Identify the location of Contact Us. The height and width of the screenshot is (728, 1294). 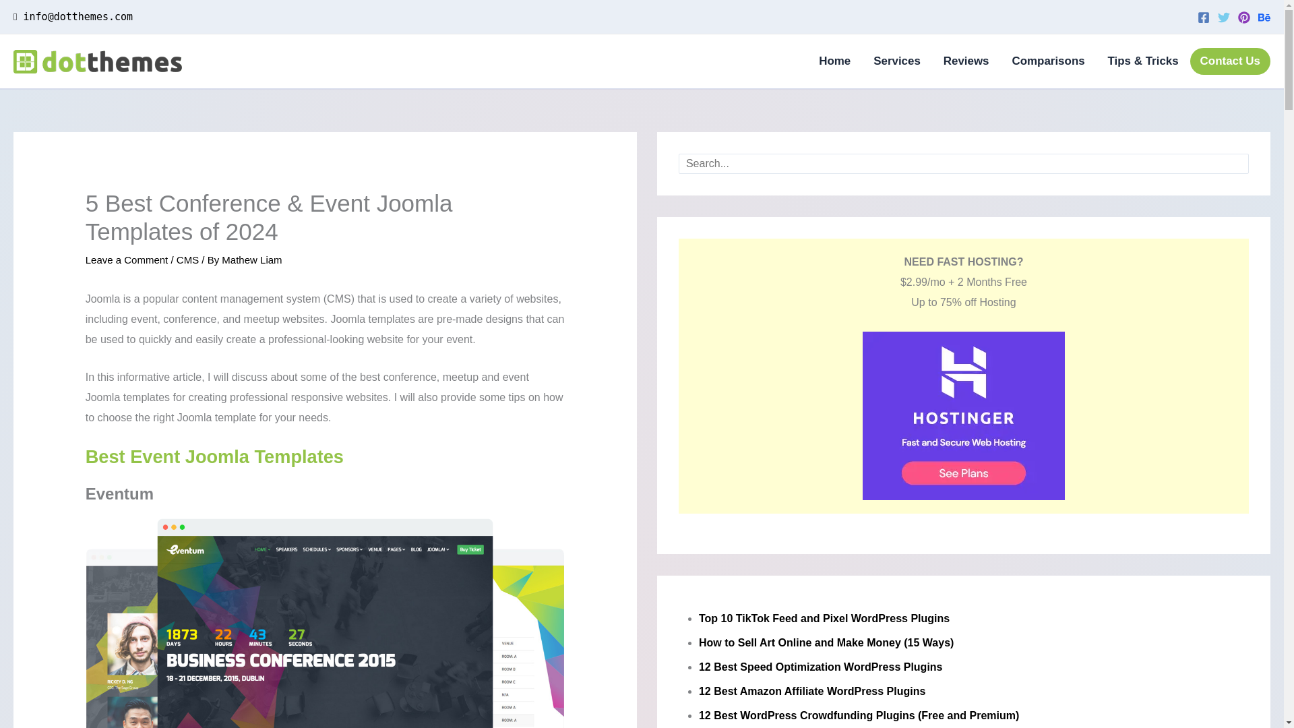
(1231, 61).